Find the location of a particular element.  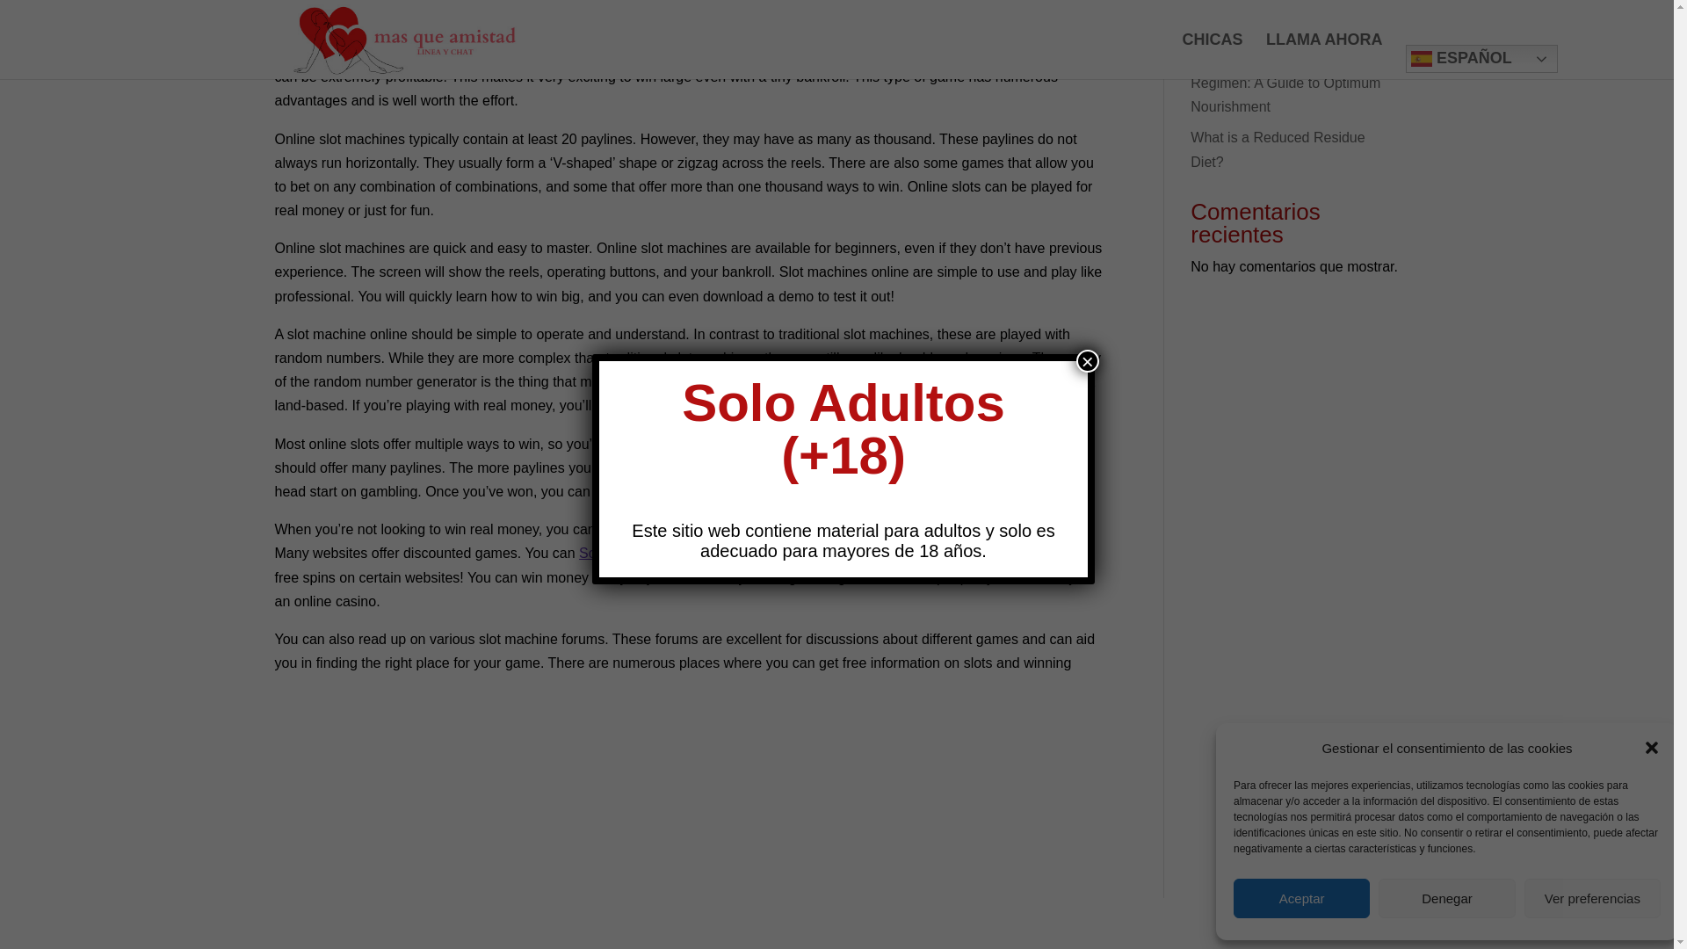

Aceptar is located at coordinates (1301, 605).